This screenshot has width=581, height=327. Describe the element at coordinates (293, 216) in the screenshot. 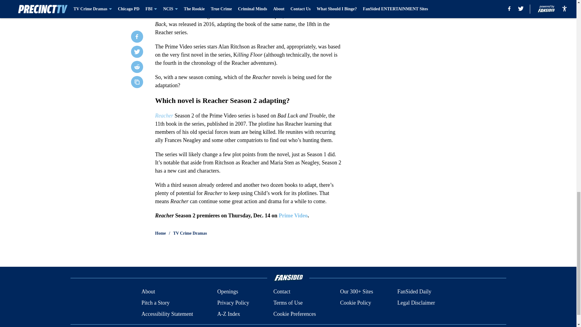

I see `Prime Video` at that location.